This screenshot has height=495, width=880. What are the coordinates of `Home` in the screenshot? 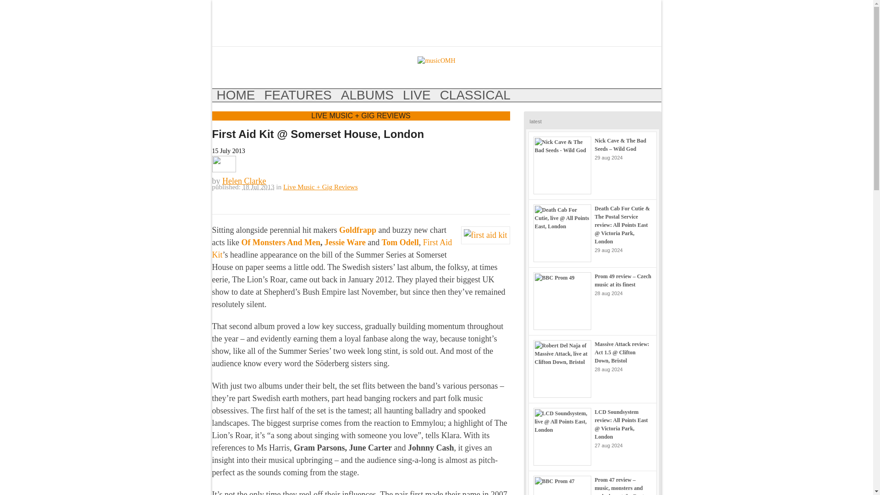 It's located at (236, 95).